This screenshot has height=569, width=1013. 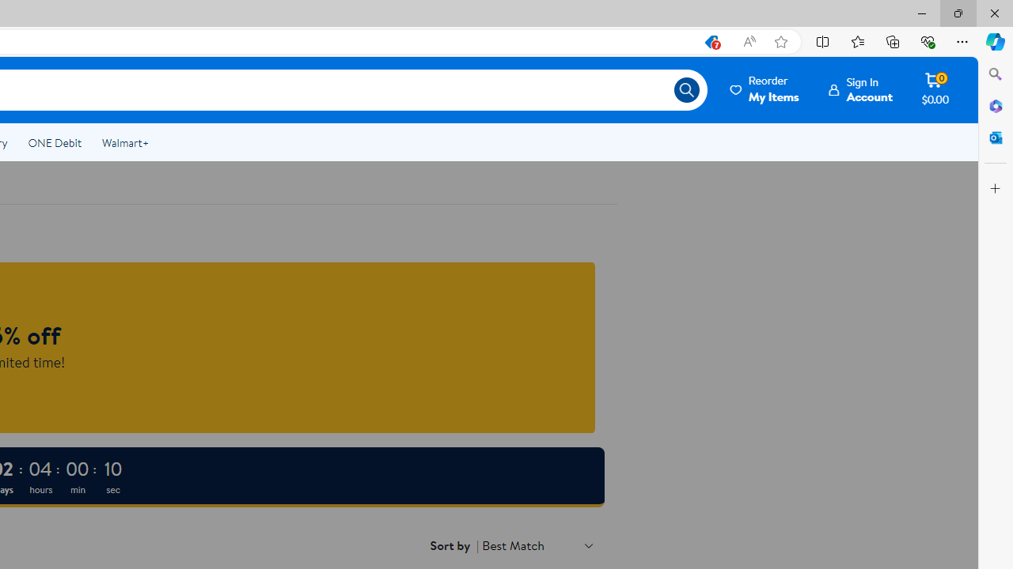 I want to click on Sign InAccount, so click(x=861, y=89).